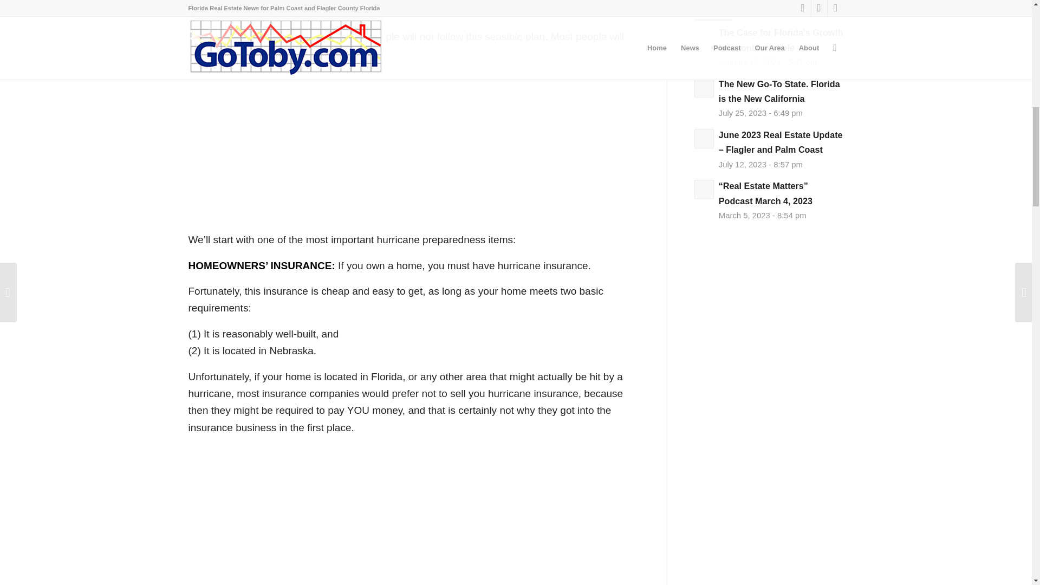 Image resolution: width=1040 pixels, height=585 pixels. I want to click on Advertisement, so click(414, 515).